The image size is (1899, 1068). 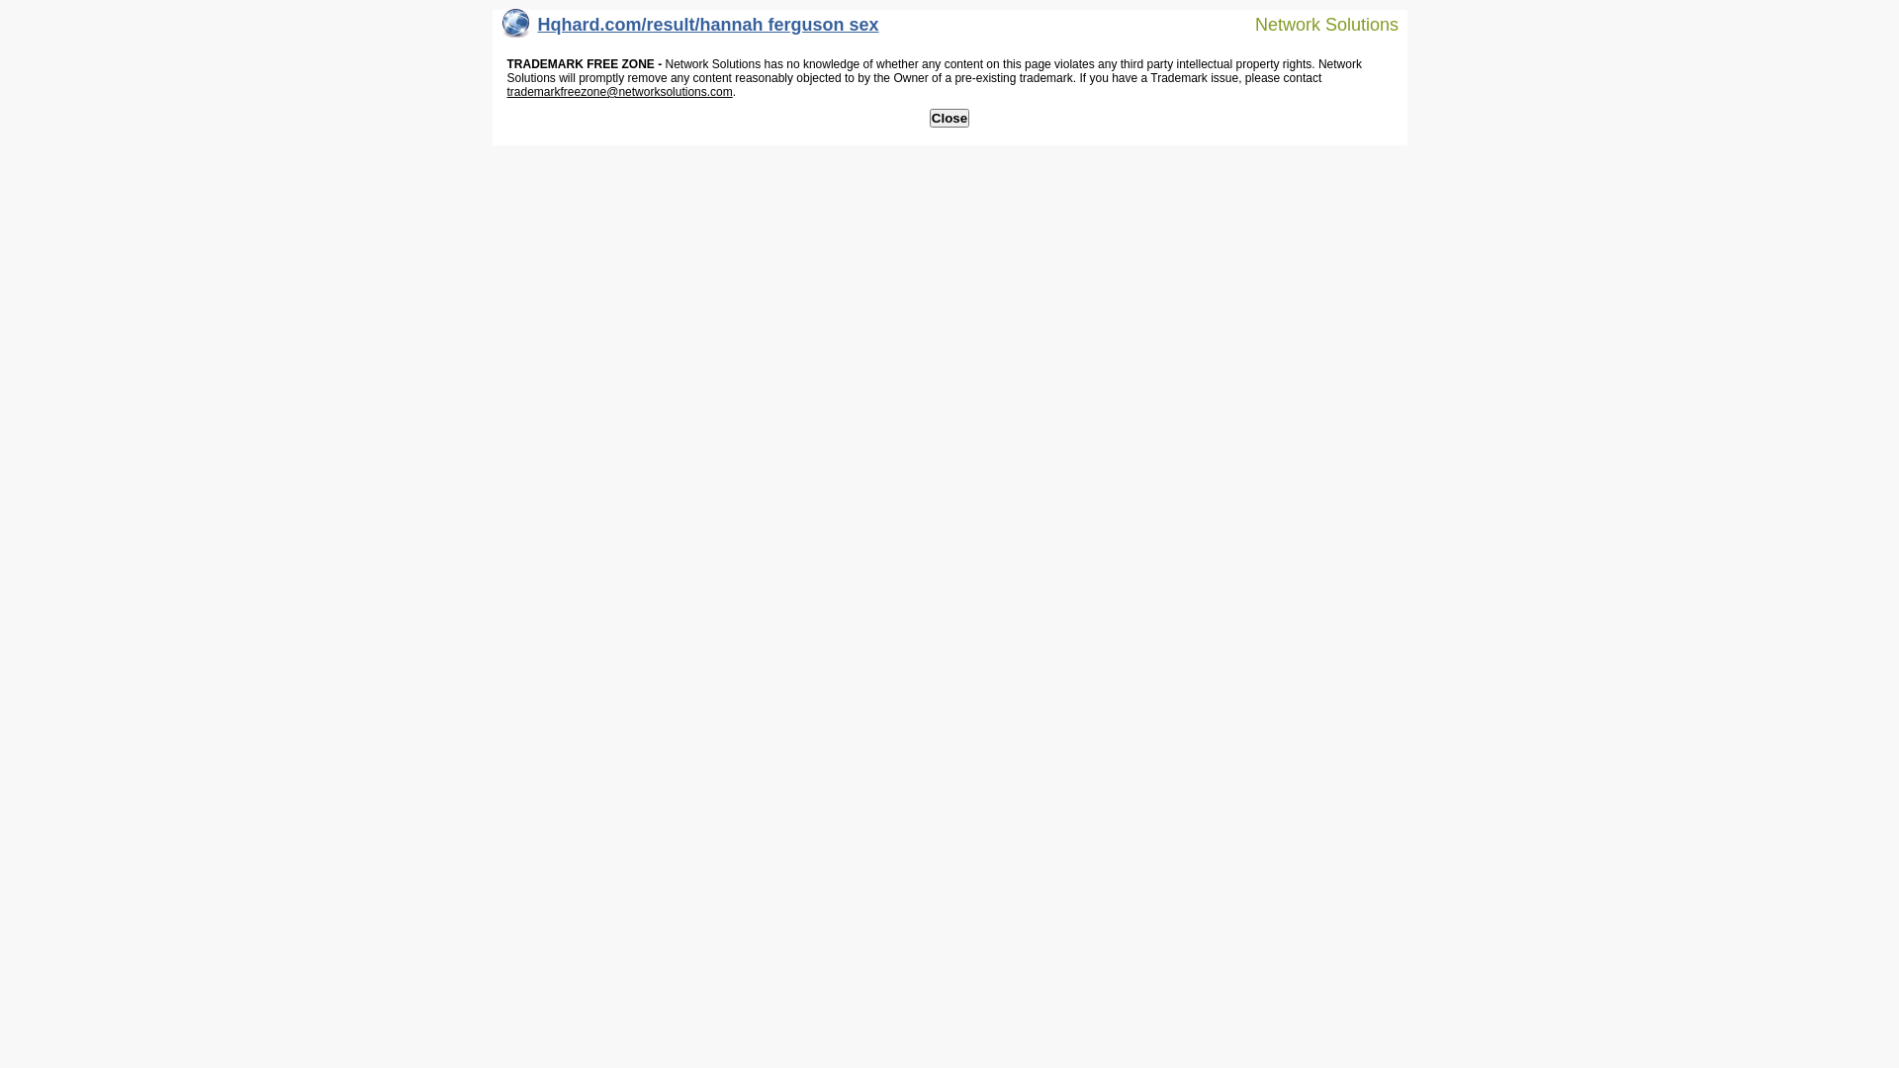 What do you see at coordinates (949, 119) in the screenshot?
I see `Close` at bounding box center [949, 119].